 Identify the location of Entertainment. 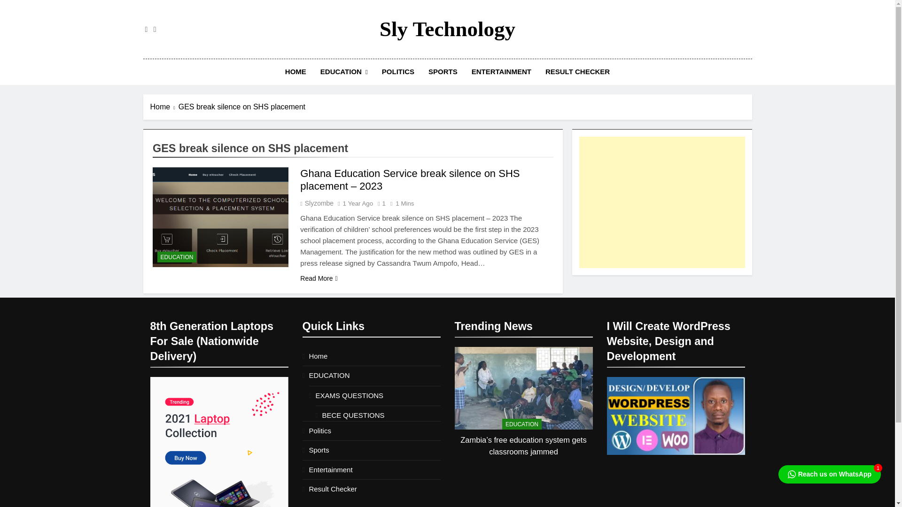
(331, 469).